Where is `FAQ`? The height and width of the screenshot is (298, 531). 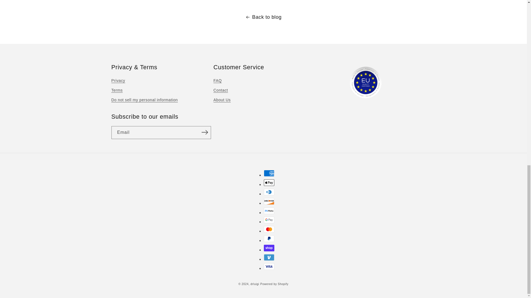
FAQ is located at coordinates (217, 81).